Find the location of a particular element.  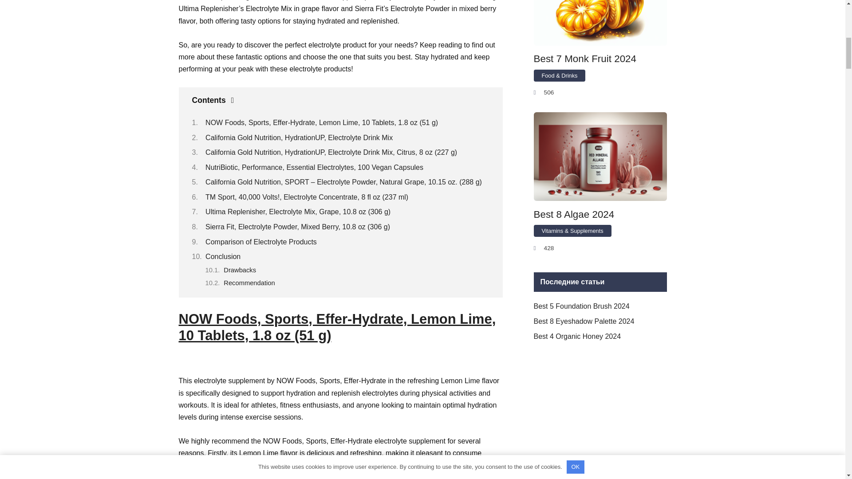

Recommendation is located at coordinates (248, 283).